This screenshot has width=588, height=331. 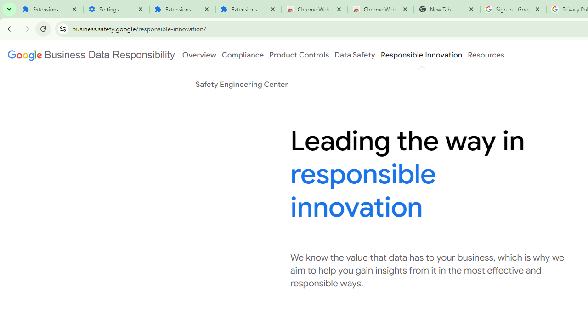 What do you see at coordinates (421, 55) in the screenshot?
I see `Responsible Innovation` at bounding box center [421, 55].